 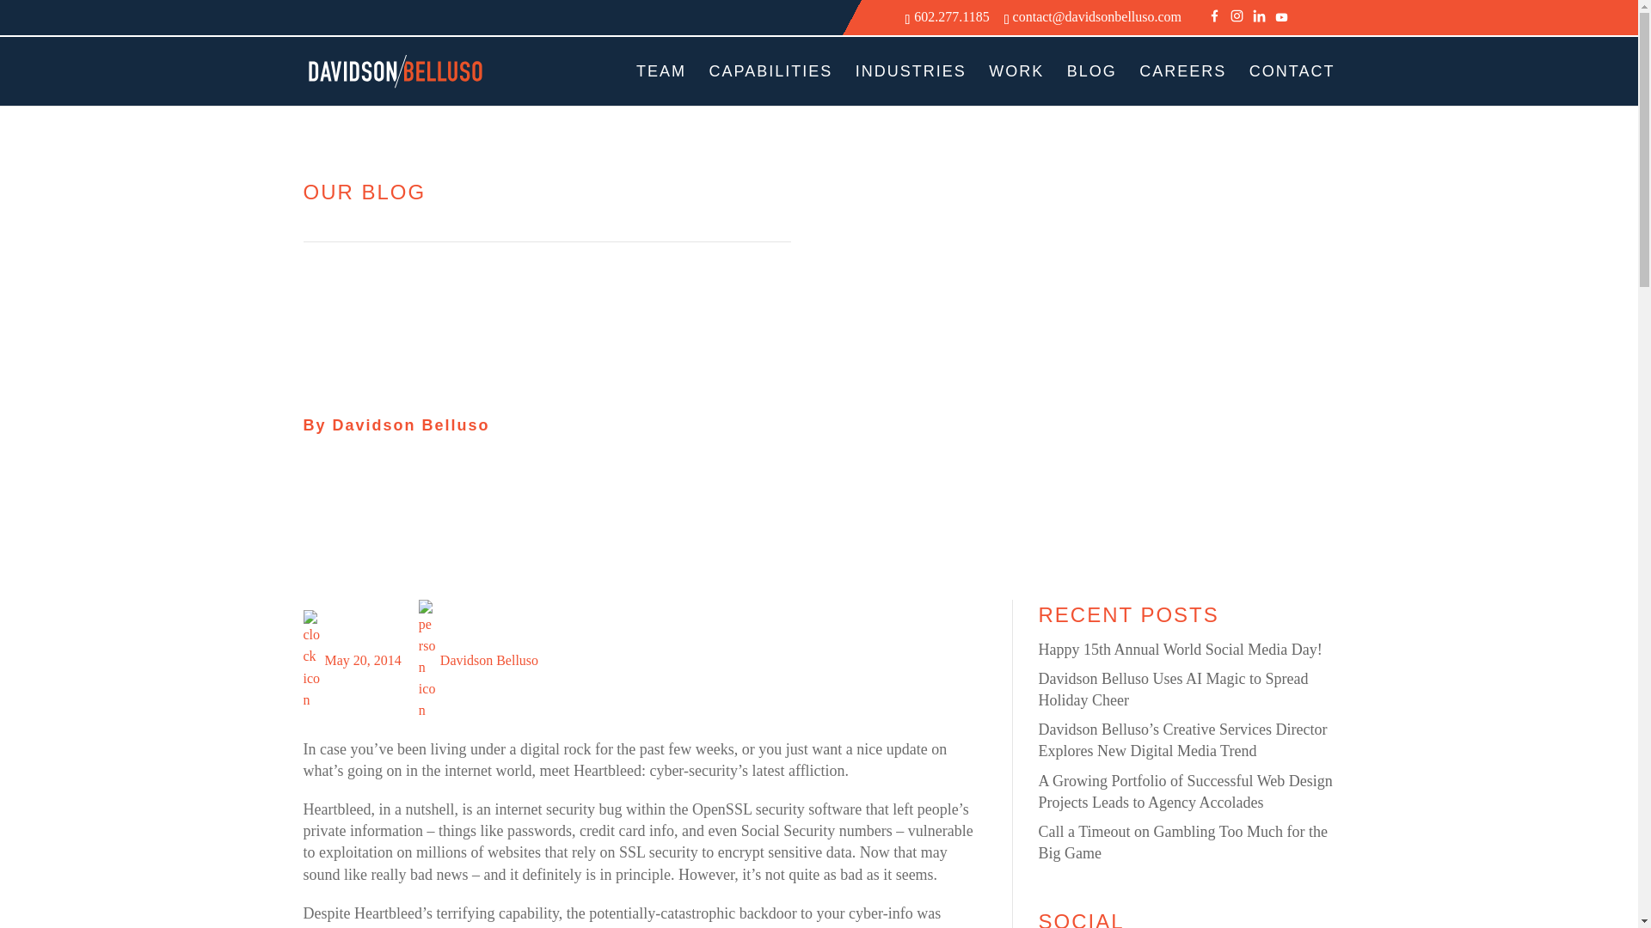 What do you see at coordinates (771, 85) in the screenshot?
I see `CAPABILITIES` at bounding box center [771, 85].